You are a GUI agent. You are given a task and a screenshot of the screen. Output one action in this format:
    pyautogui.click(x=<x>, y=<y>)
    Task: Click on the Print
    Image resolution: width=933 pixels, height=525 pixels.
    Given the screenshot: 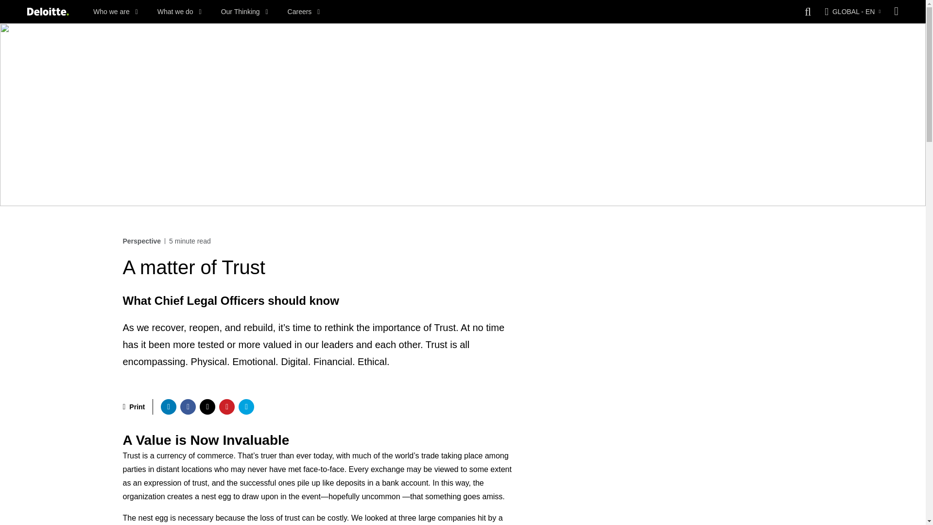 What is the action you would take?
    pyautogui.click(x=133, y=406)
    